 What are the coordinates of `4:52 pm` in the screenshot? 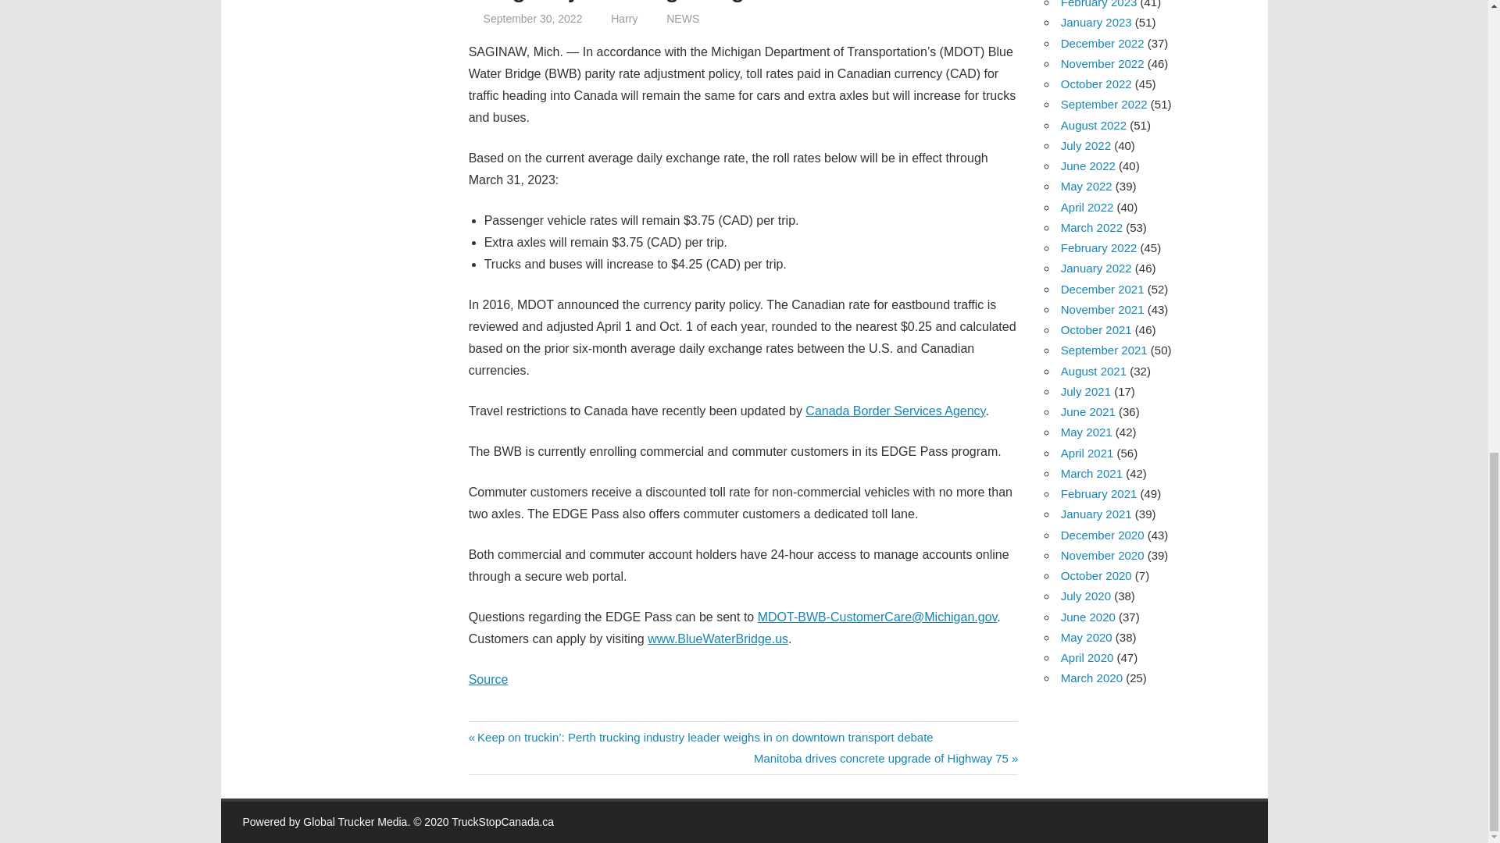 It's located at (533, 19).